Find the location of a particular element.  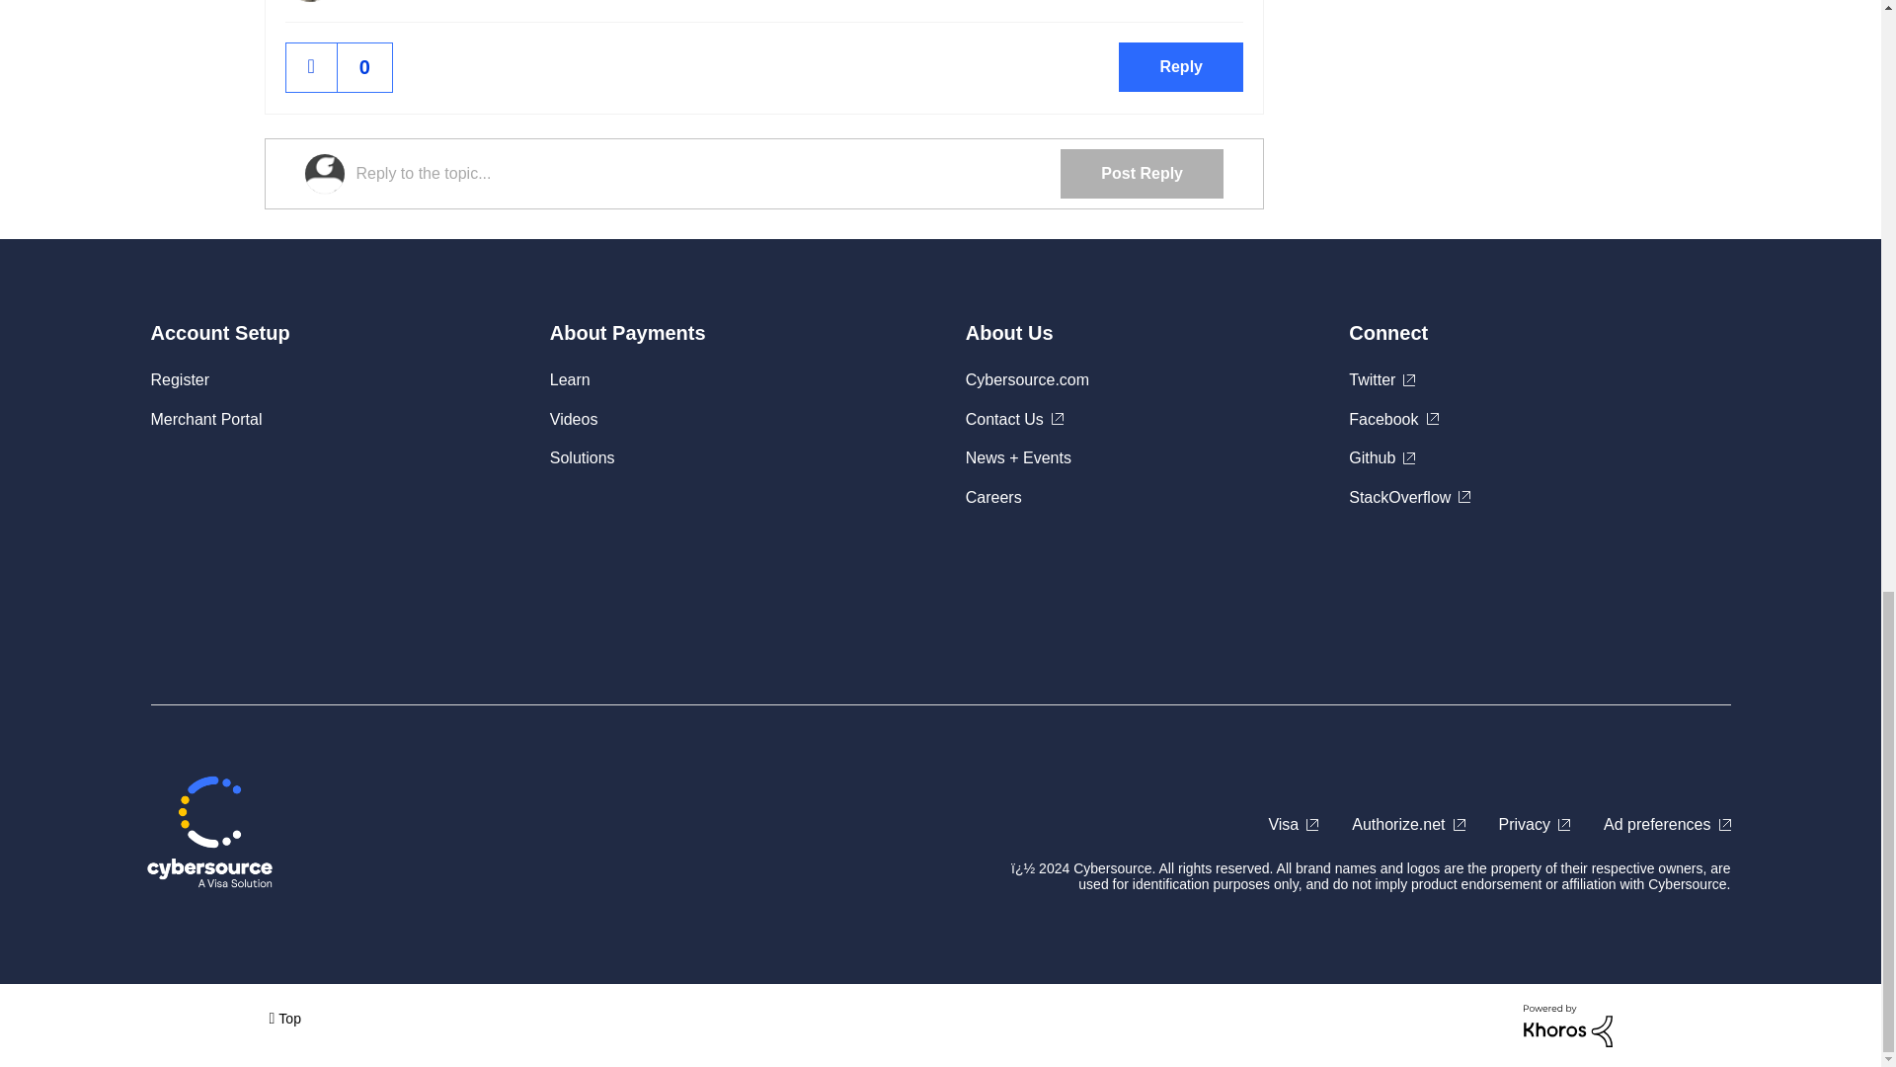

The total number of kudos this post has received. is located at coordinates (364, 67).